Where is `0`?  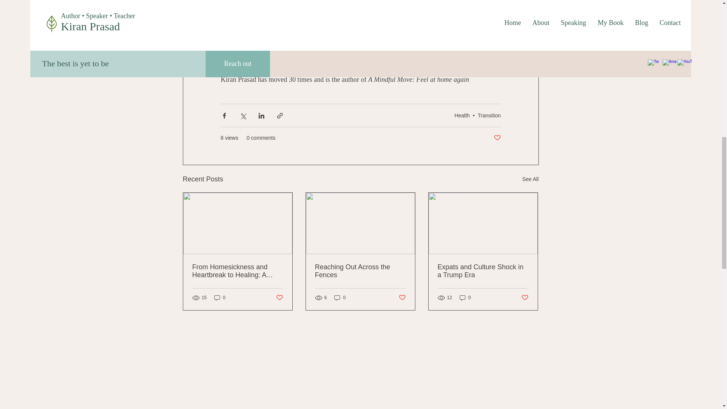
0 is located at coordinates (465, 297).